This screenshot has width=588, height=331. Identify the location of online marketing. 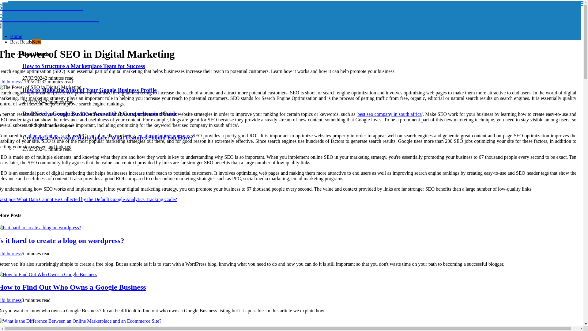
(42, 135).